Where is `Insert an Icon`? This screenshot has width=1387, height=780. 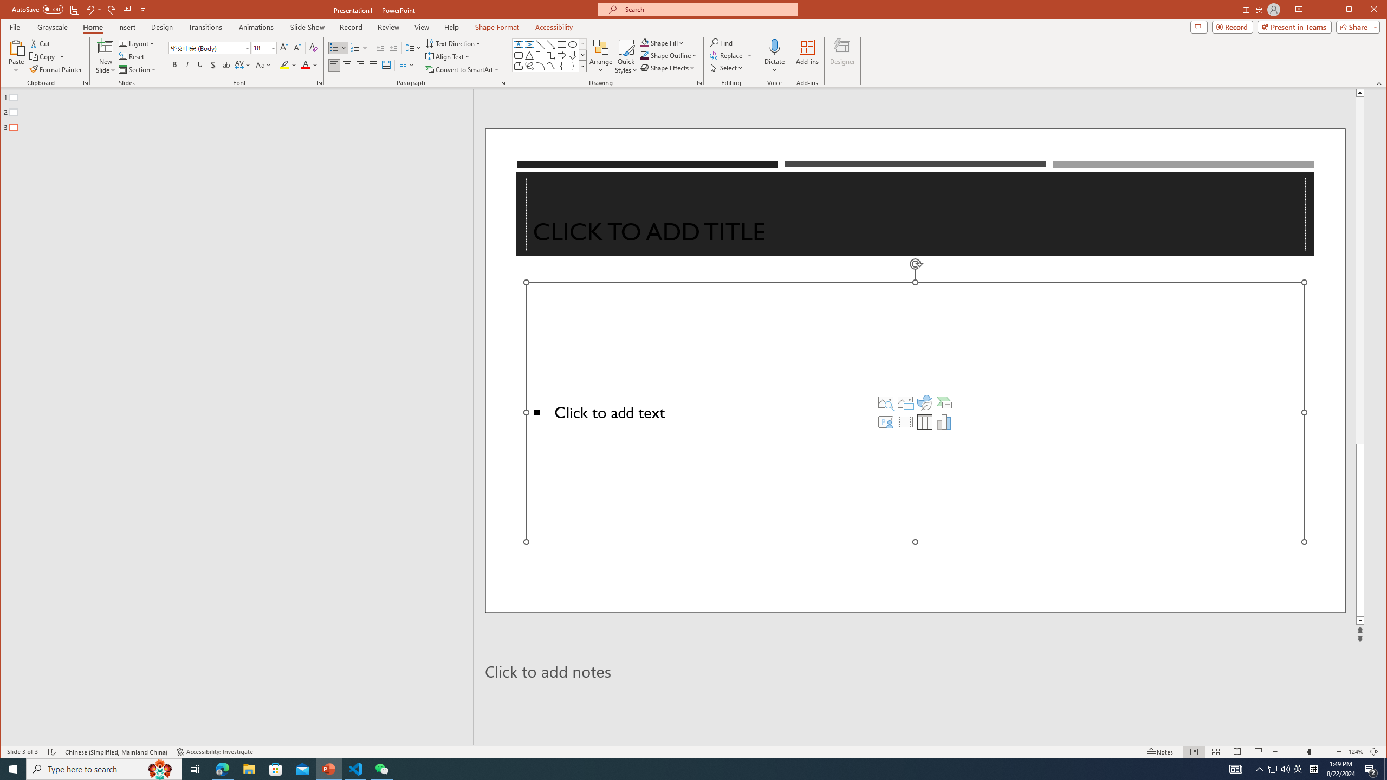
Insert an Icon is located at coordinates (925, 402).